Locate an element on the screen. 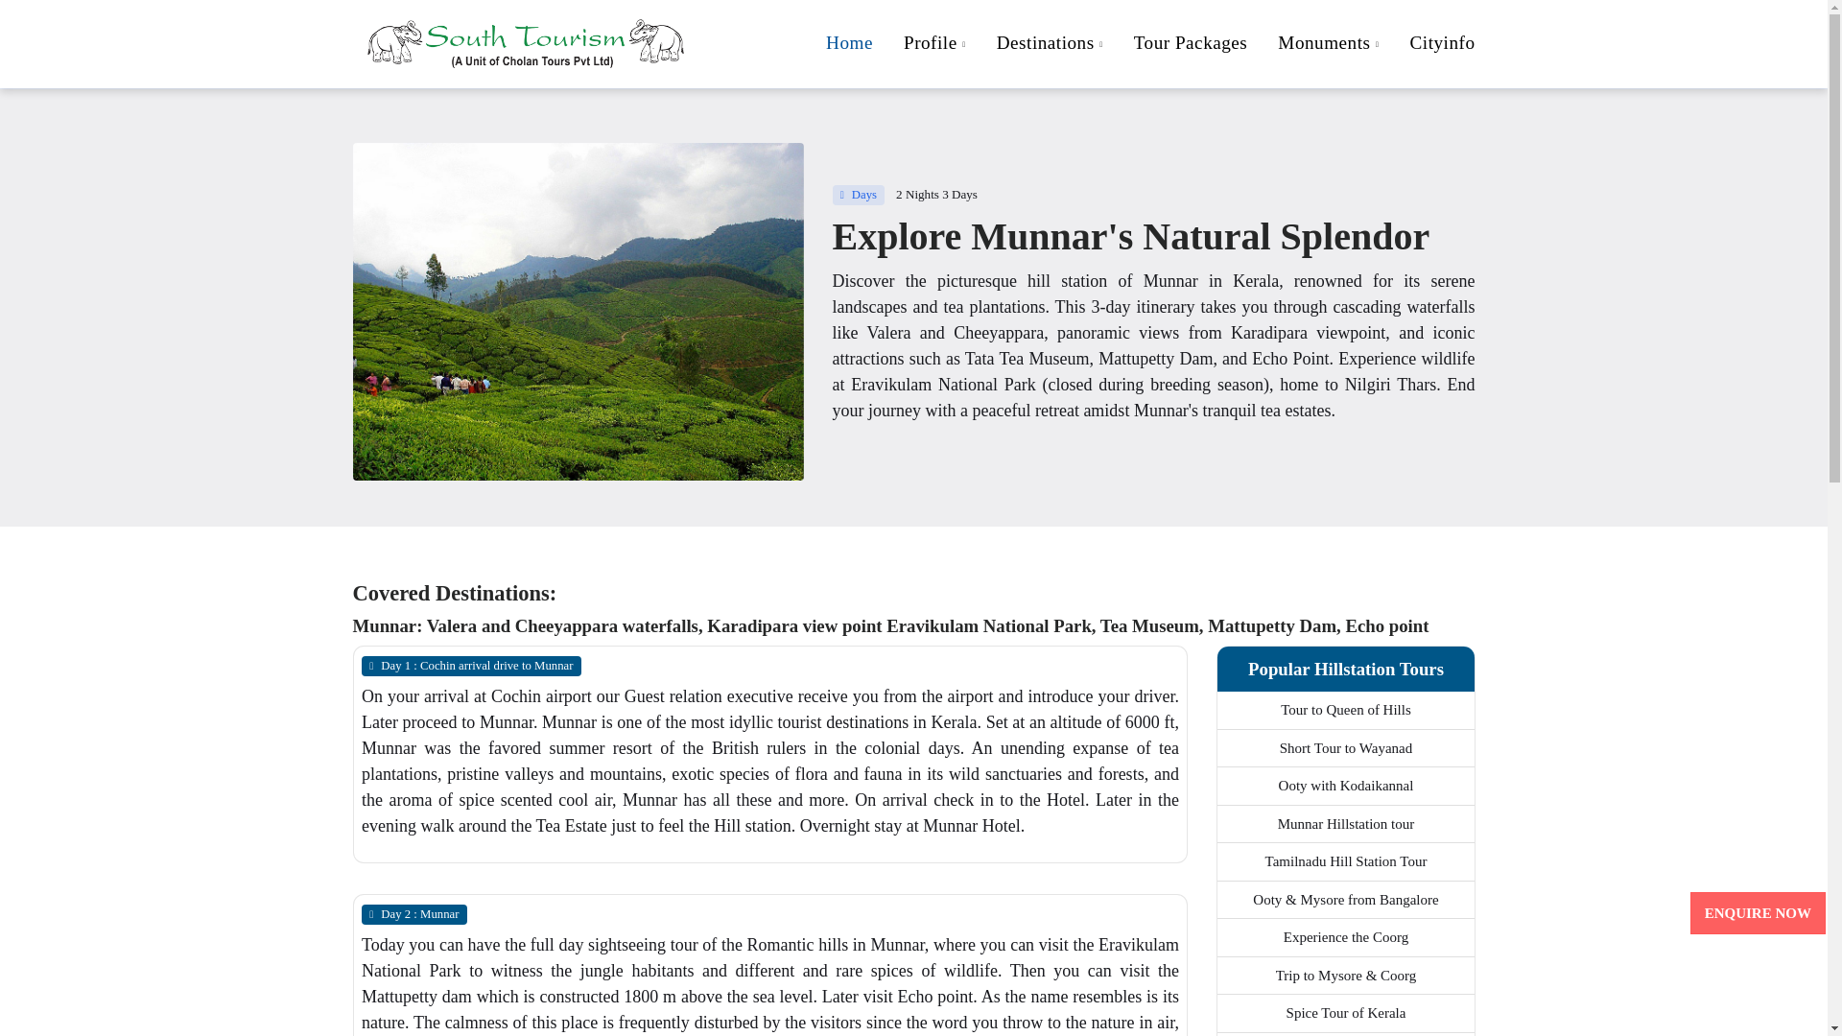 This screenshot has width=1842, height=1036. Cityinfo is located at coordinates (1434, 42).